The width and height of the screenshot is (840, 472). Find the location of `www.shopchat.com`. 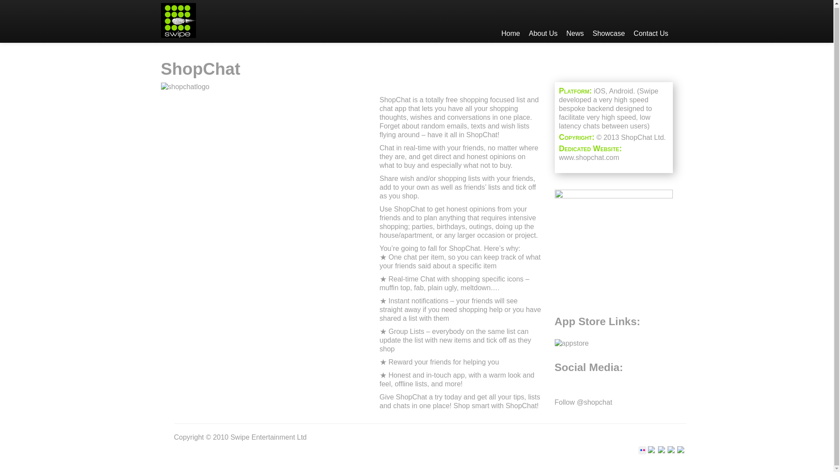

www.shopchat.com is located at coordinates (589, 157).